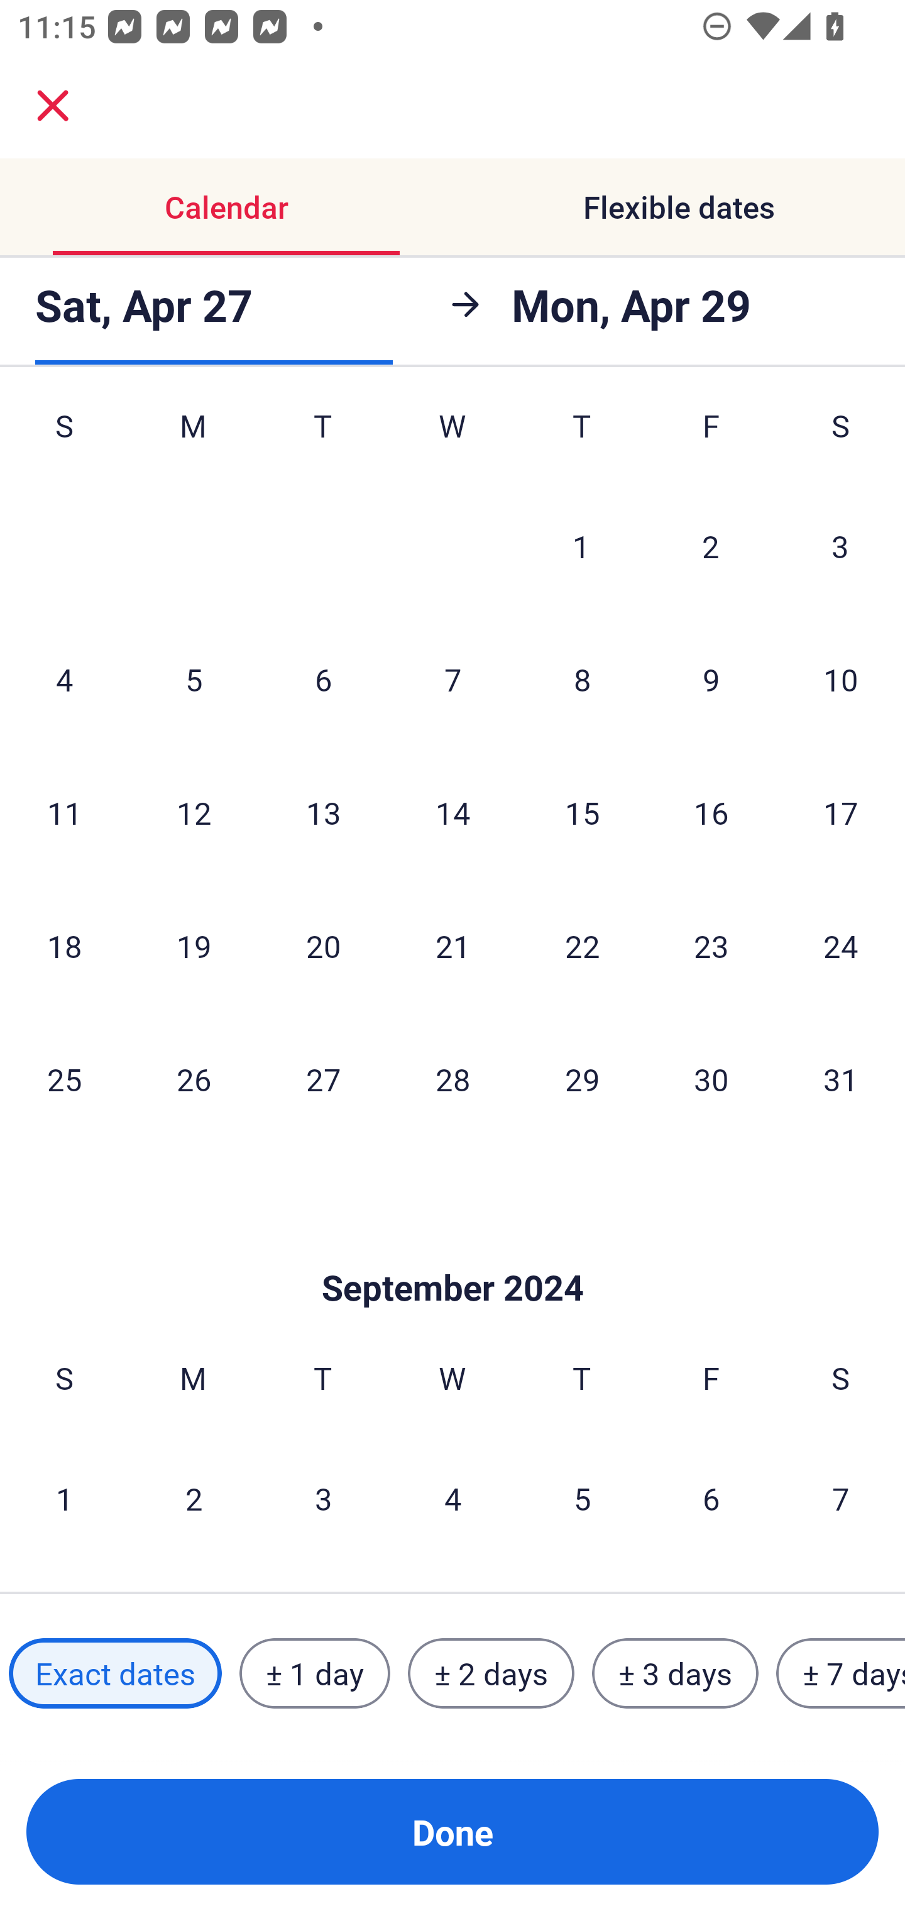  Describe the element at coordinates (841, 1673) in the screenshot. I see `± 7 days` at that location.